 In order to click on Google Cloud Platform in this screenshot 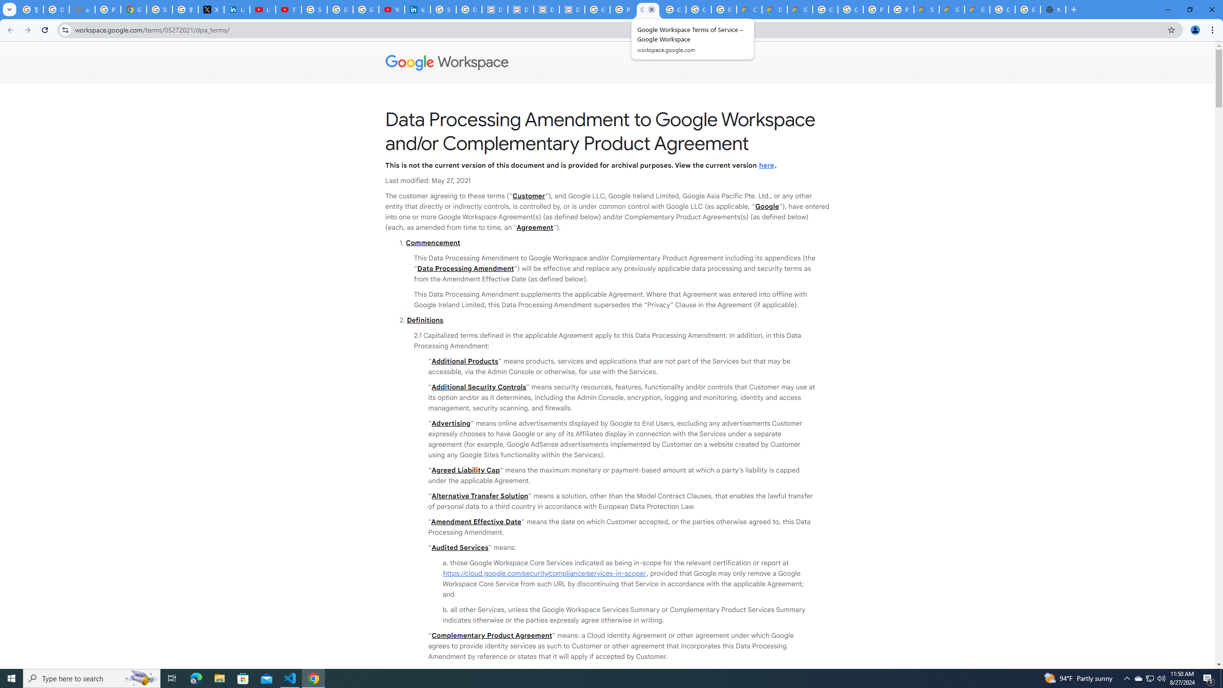, I will do `click(1028, 10)`.